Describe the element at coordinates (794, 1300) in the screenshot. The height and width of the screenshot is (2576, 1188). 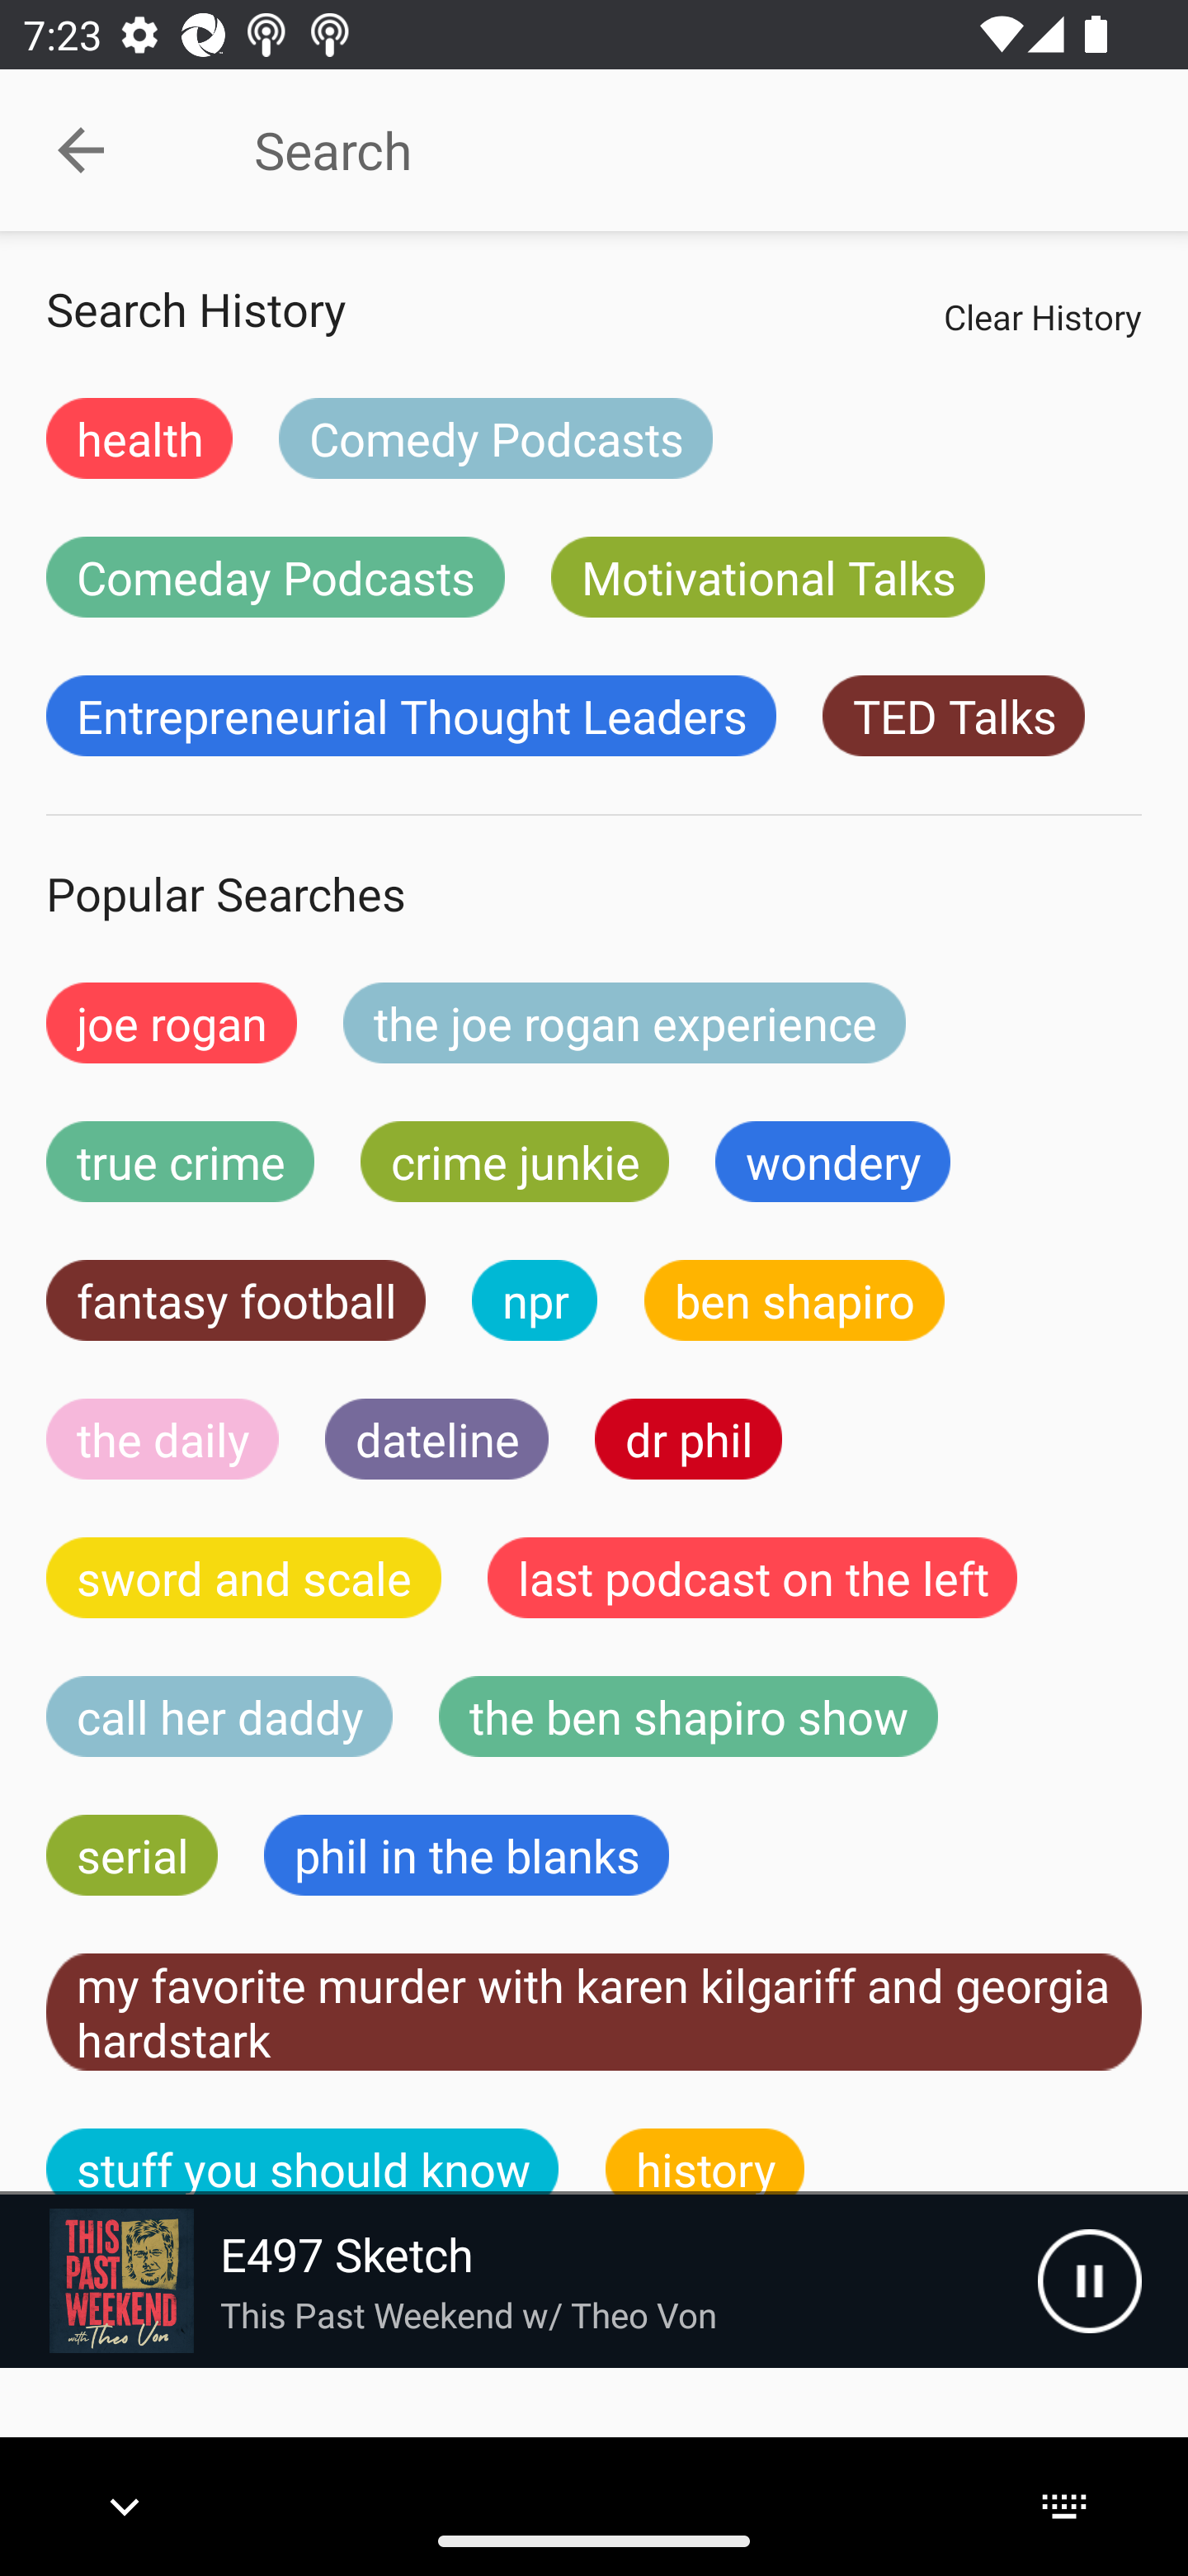
I see `ben shapiro` at that location.